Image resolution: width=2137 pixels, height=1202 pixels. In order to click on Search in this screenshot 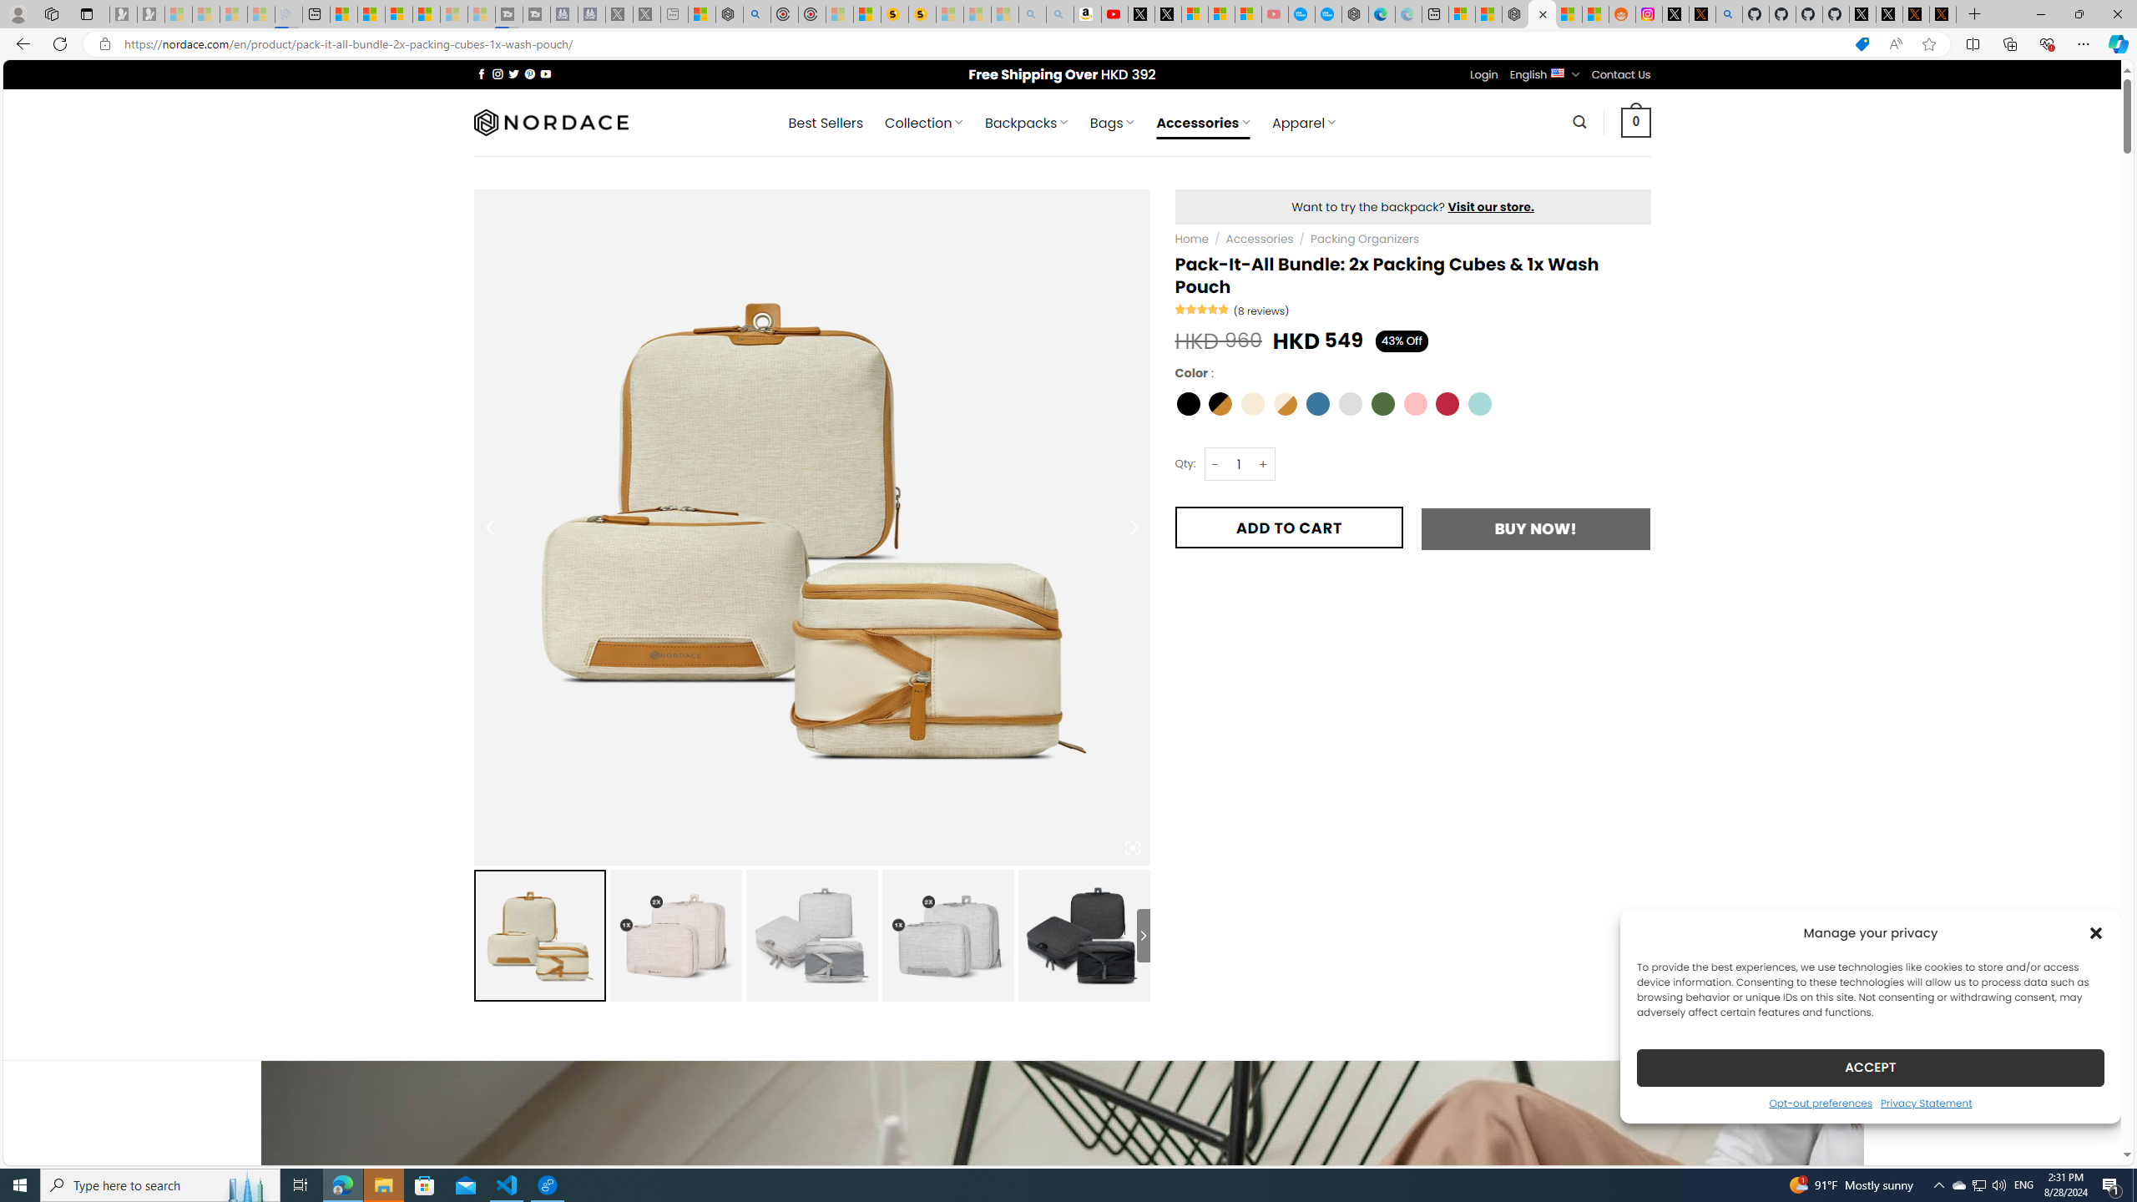, I will do `click(1580, 122)`.